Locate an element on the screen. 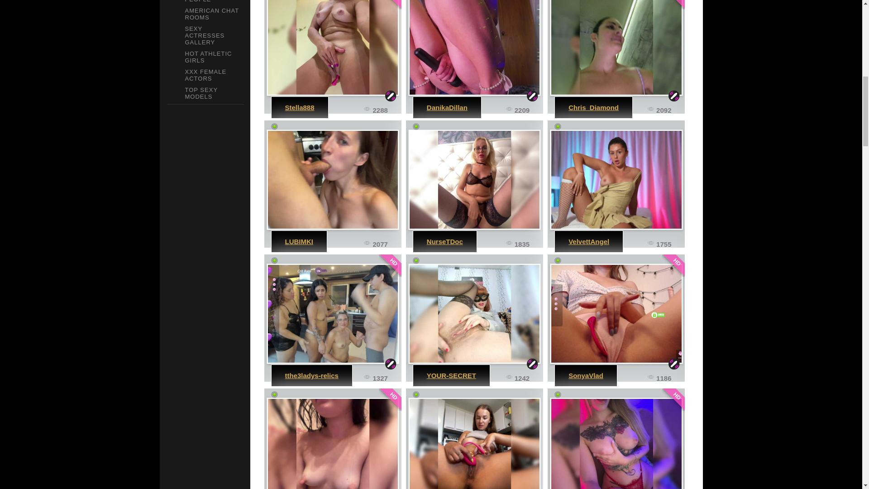 The height and width of the screenshot is (489, 869). DanikaDillan is located at coordinates (447, 107).